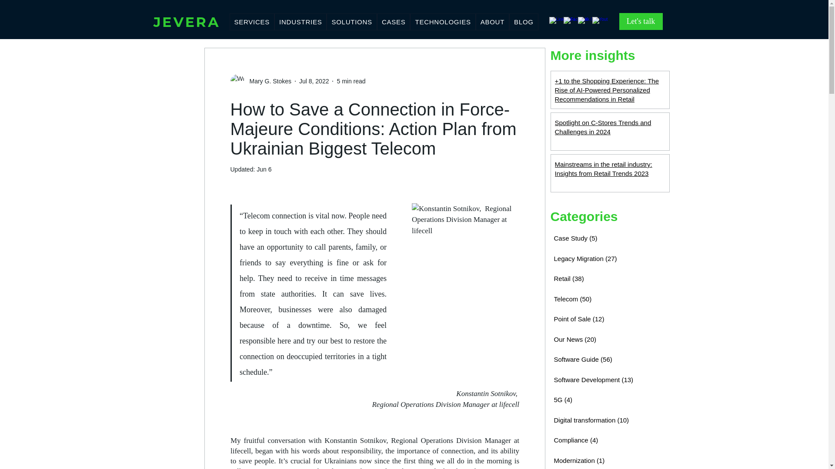 This screenshot has height=469, width=835. What do you see at coordinates (252, 22) in the screenshot?
I see `SERVICES` at bounding box center [252, 22].